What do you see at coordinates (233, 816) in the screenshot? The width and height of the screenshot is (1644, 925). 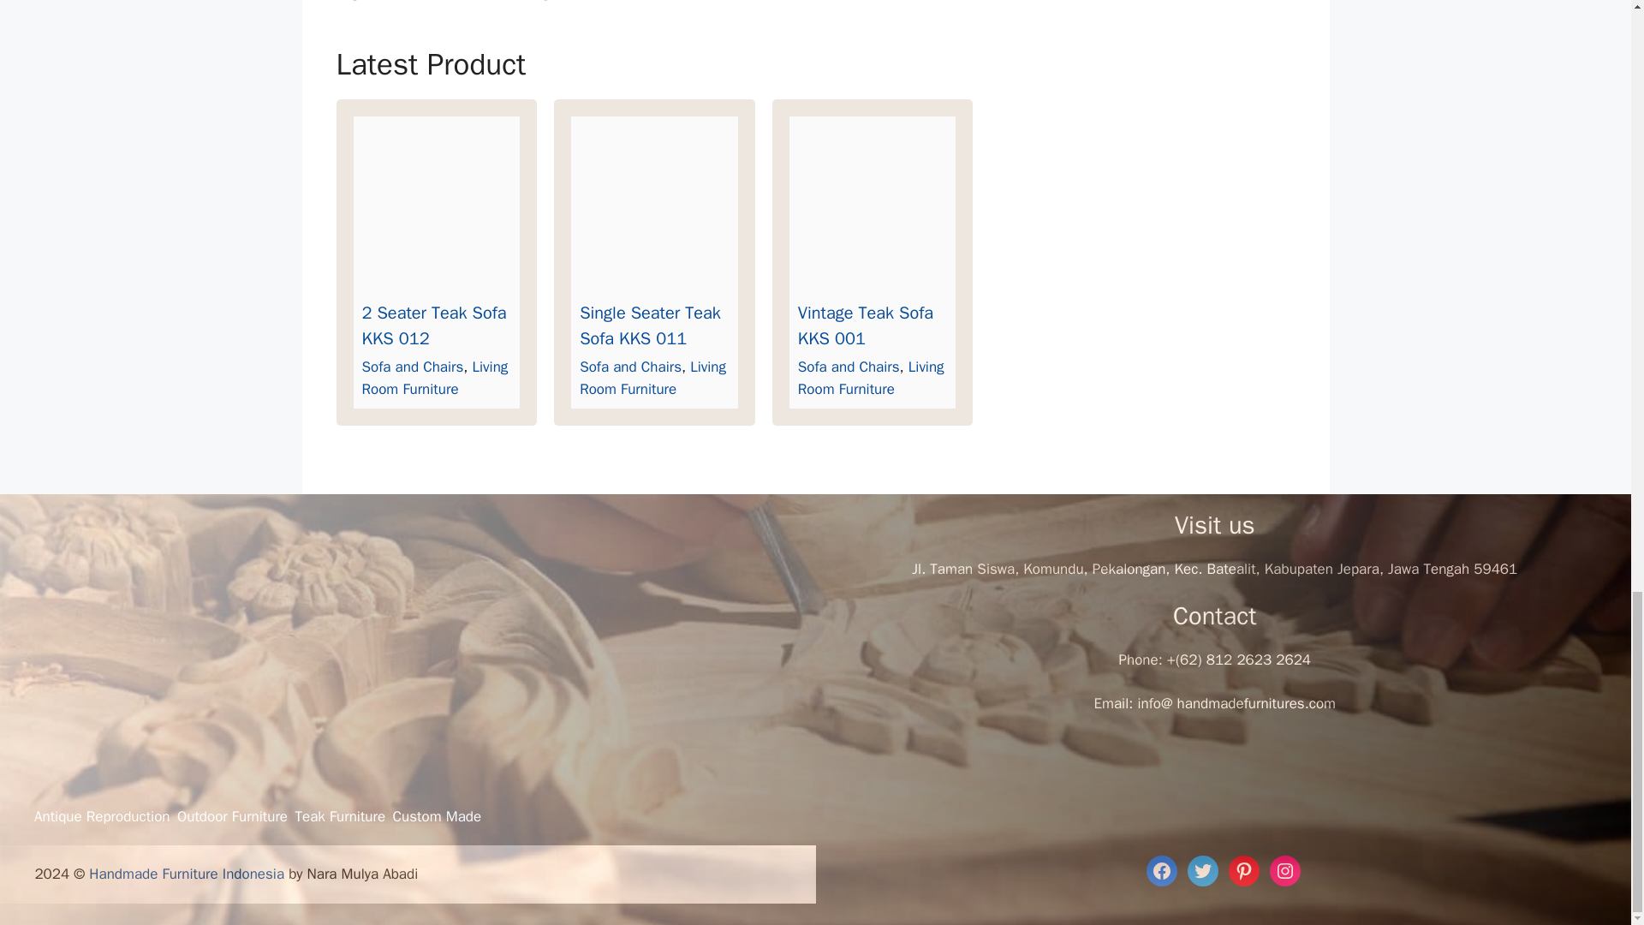 I see `Teak Outdoor Furniture Indonesia` at bounding box center [233, 816].